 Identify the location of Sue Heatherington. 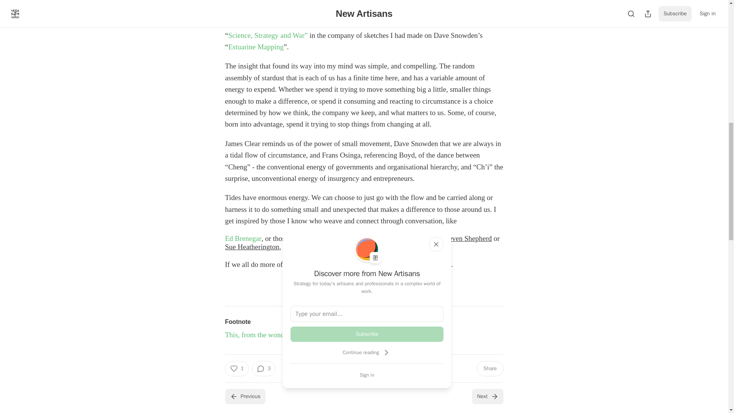
(252, 247).